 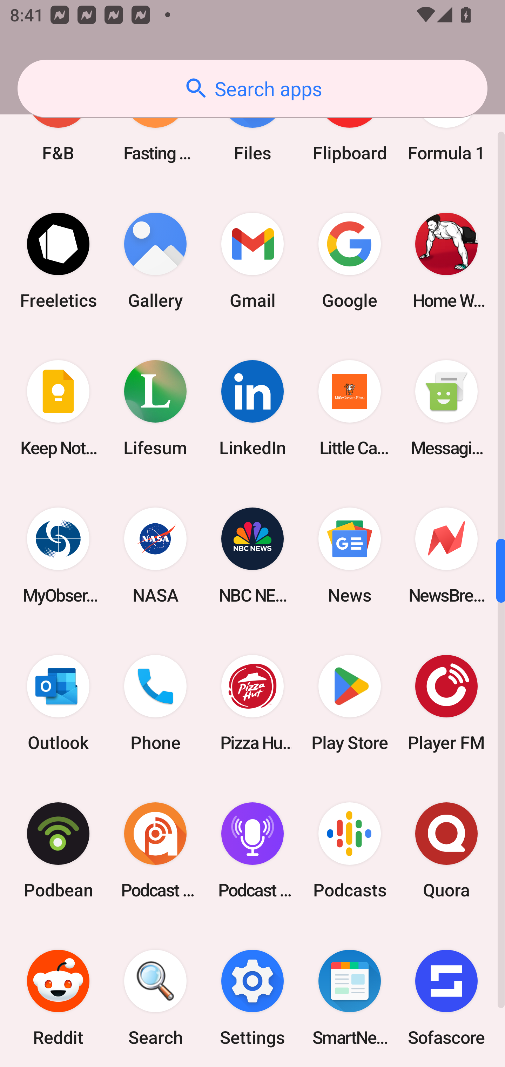 I want to click on Messaging, so click(x=446, y=408).